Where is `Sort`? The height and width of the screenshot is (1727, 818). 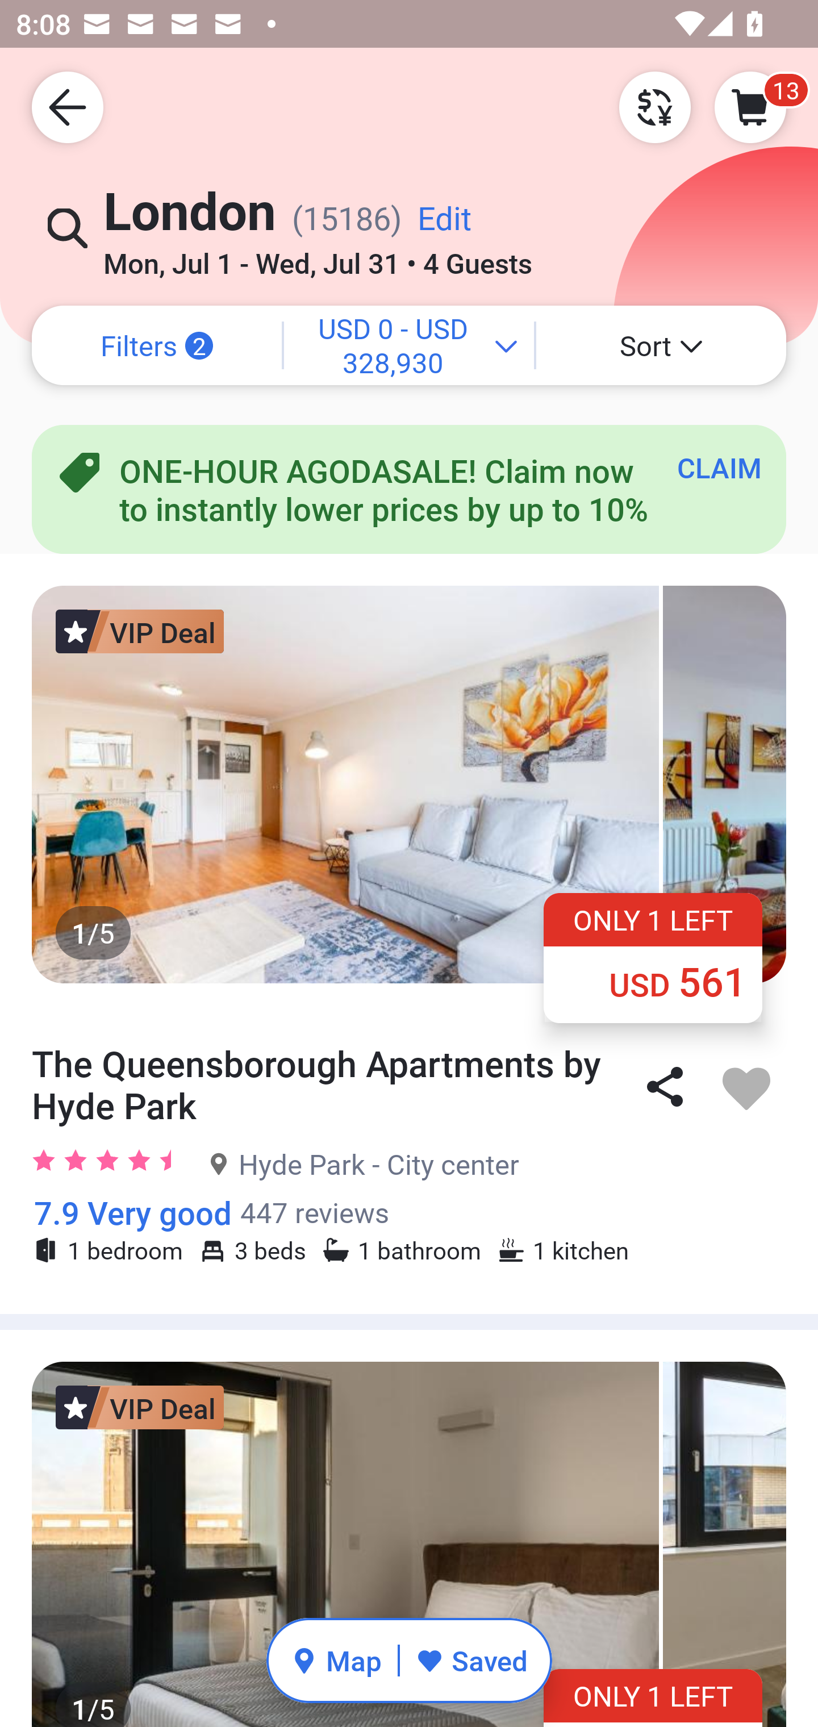
Sort is located at coordinates (661, 345).